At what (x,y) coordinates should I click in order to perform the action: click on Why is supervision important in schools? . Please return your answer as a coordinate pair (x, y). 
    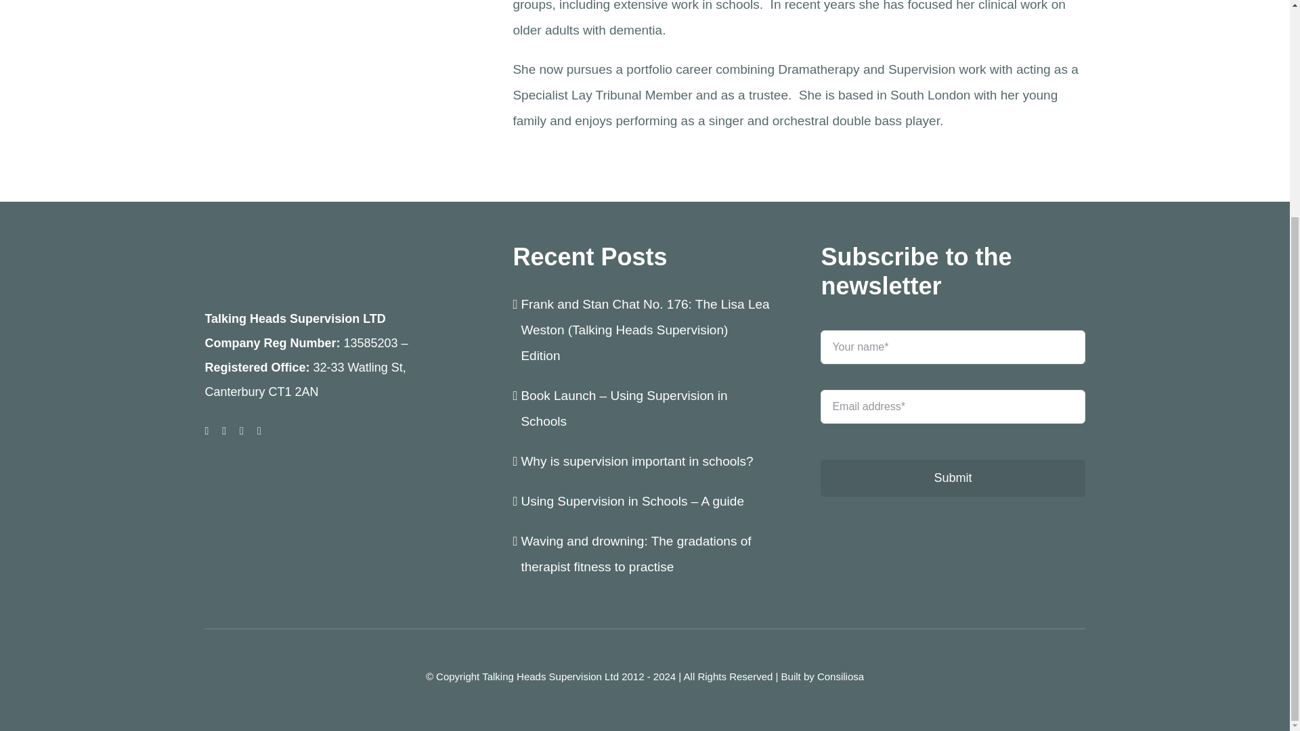
    Looking at the image, I should click on (638, 461).